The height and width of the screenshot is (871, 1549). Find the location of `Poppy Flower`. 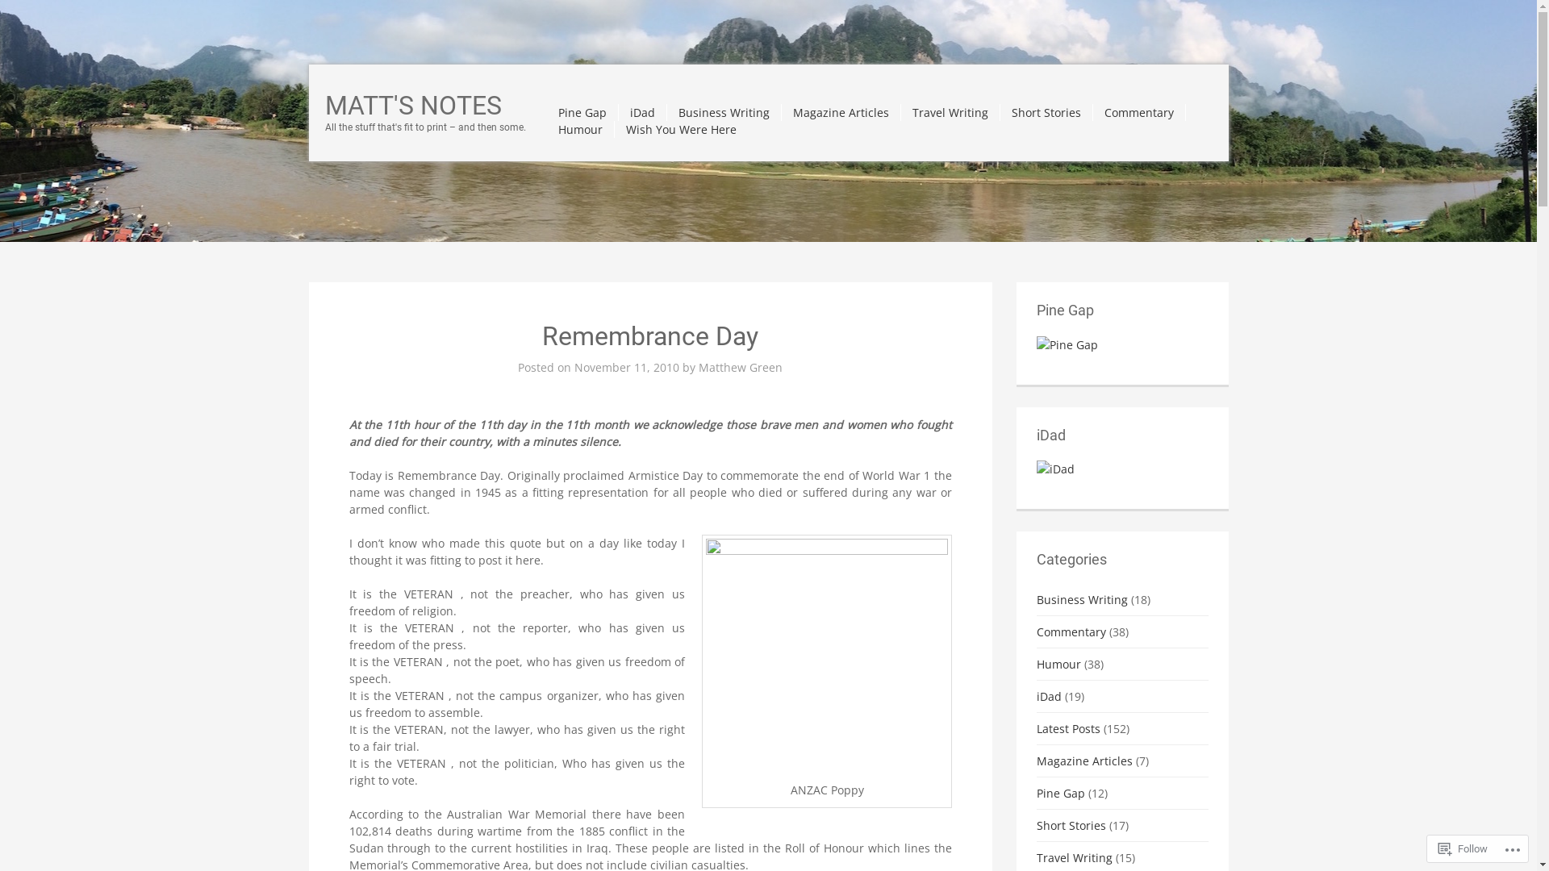

Poppy Flower is located at coordinates (827, 656).